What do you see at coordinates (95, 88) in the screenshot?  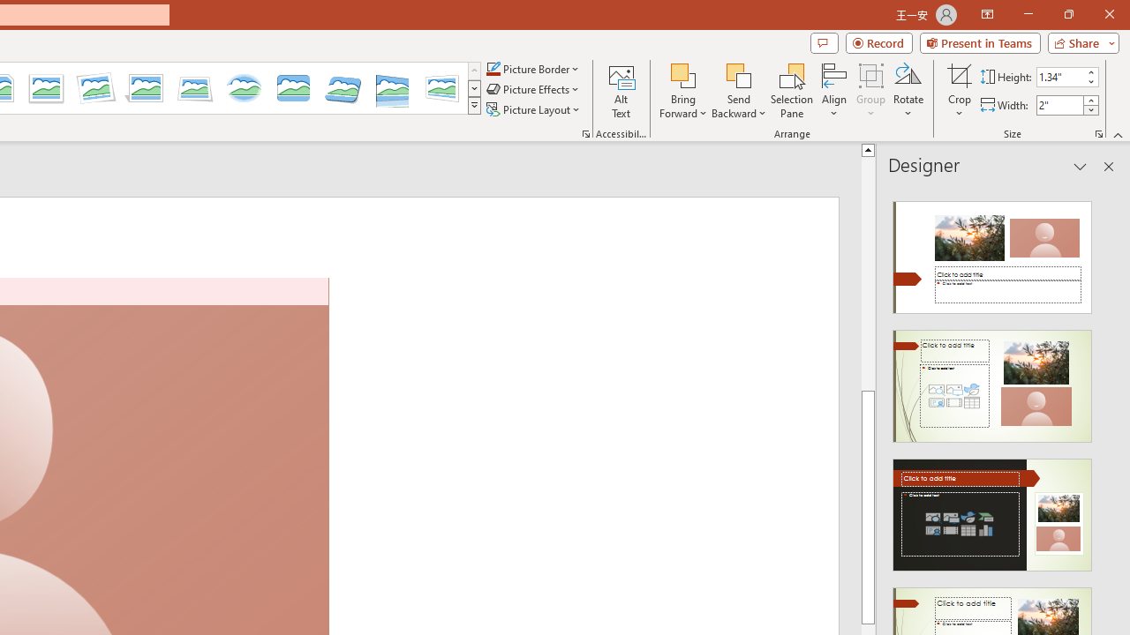 I see `Rotated, White` at bounding box center [95, 88].